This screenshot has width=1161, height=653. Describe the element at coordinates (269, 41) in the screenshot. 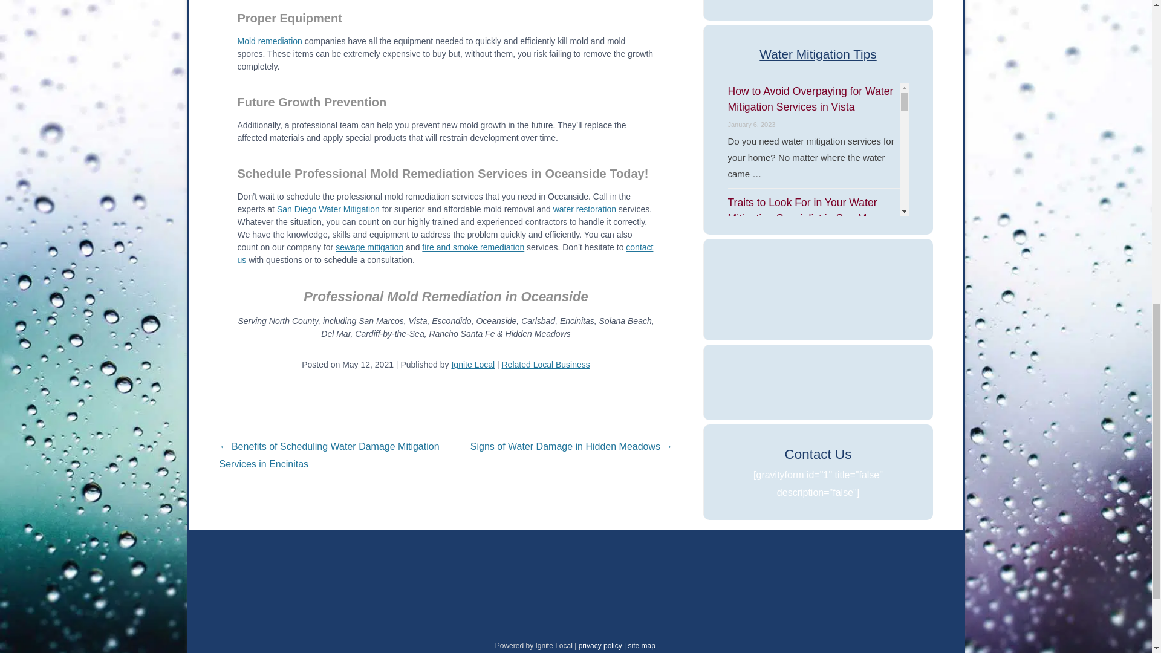

I see `Mold remediation` at that location.